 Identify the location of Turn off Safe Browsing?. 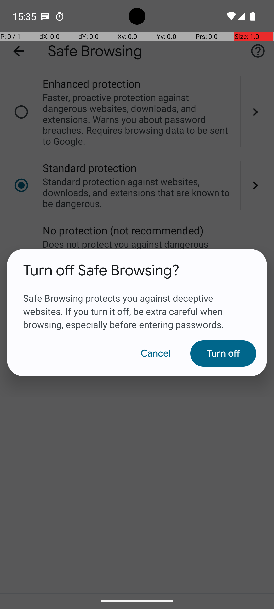
(101, 270).